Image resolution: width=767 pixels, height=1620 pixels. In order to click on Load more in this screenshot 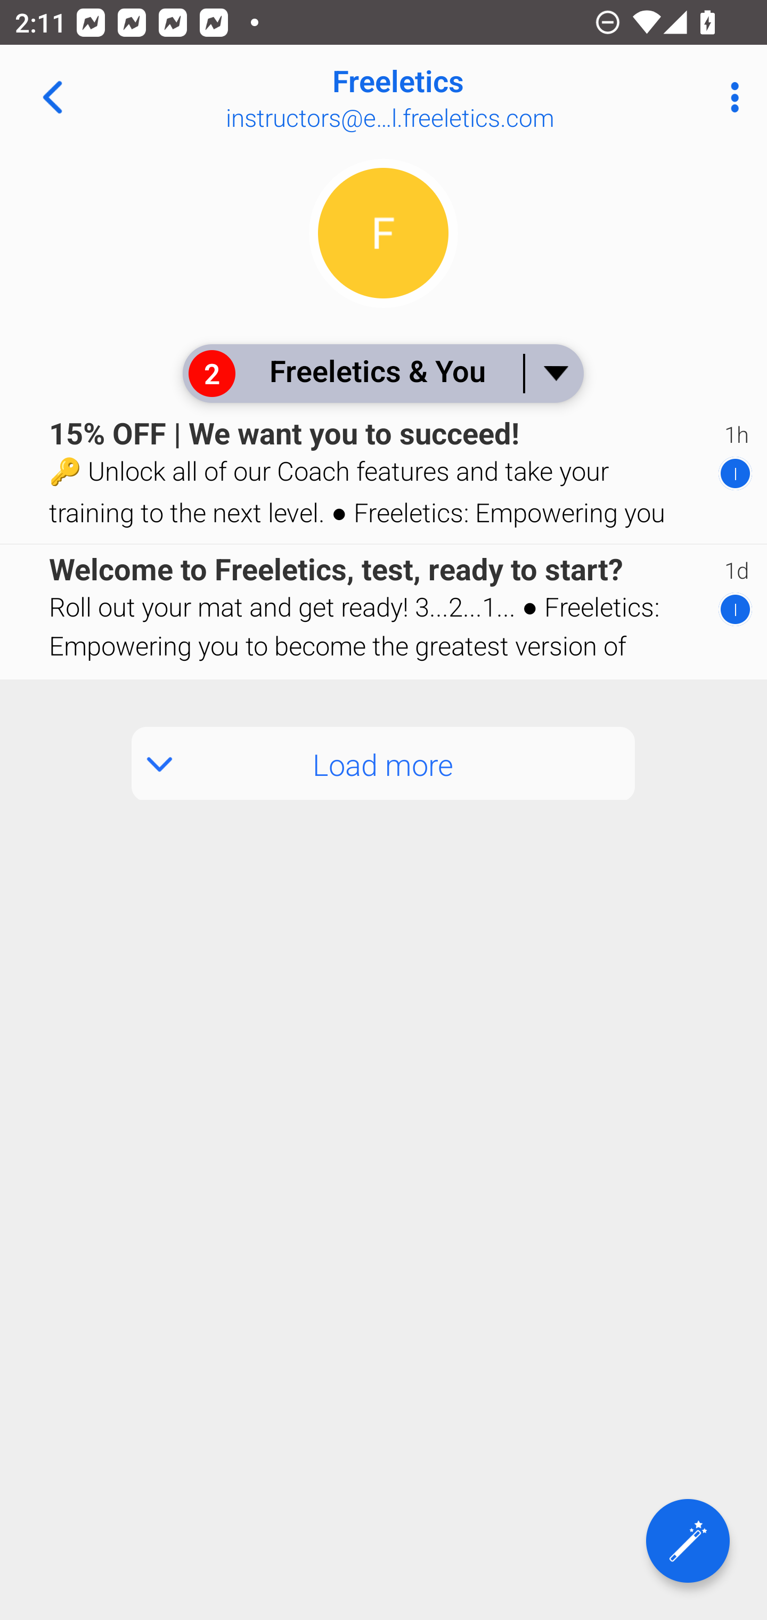, I will do `click(383, 763)`.